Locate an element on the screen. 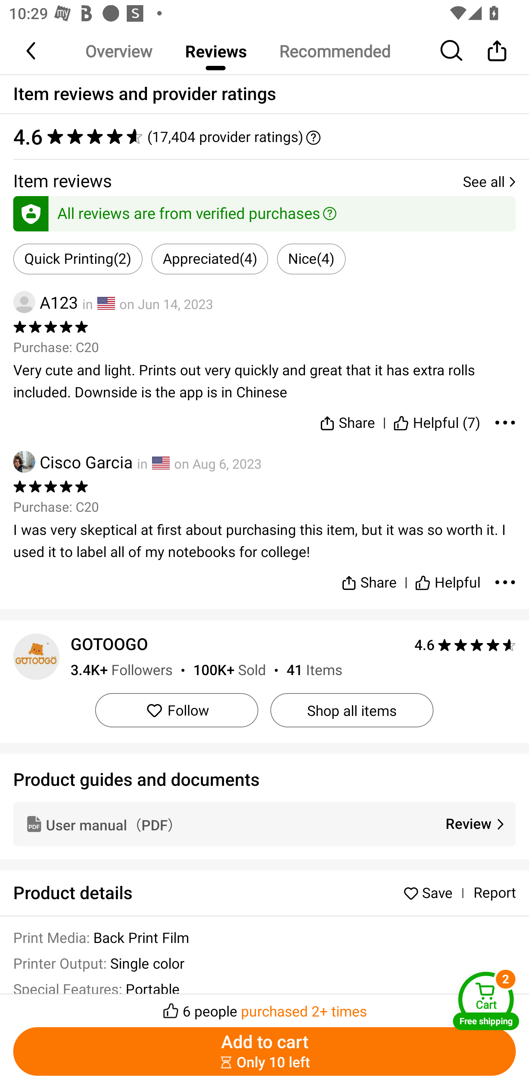    Share is located at coordinates (369, 577).